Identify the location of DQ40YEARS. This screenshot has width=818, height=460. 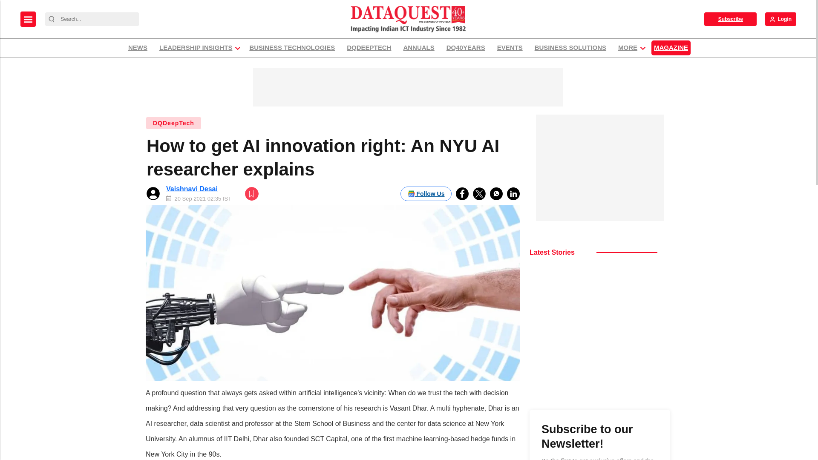
(466, 48).